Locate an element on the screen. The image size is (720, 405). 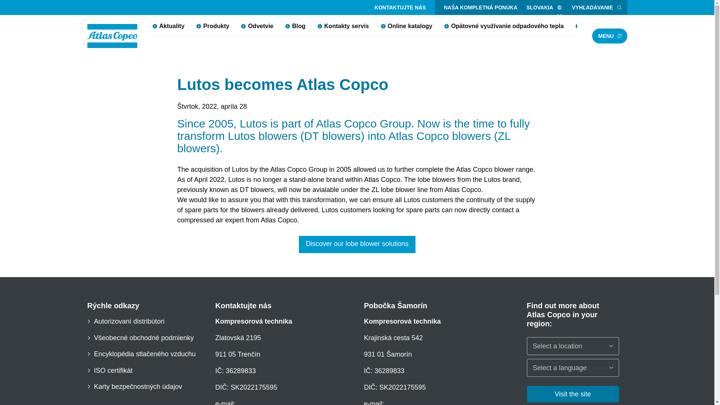
Aktuality is located at coordinates (168, 26).